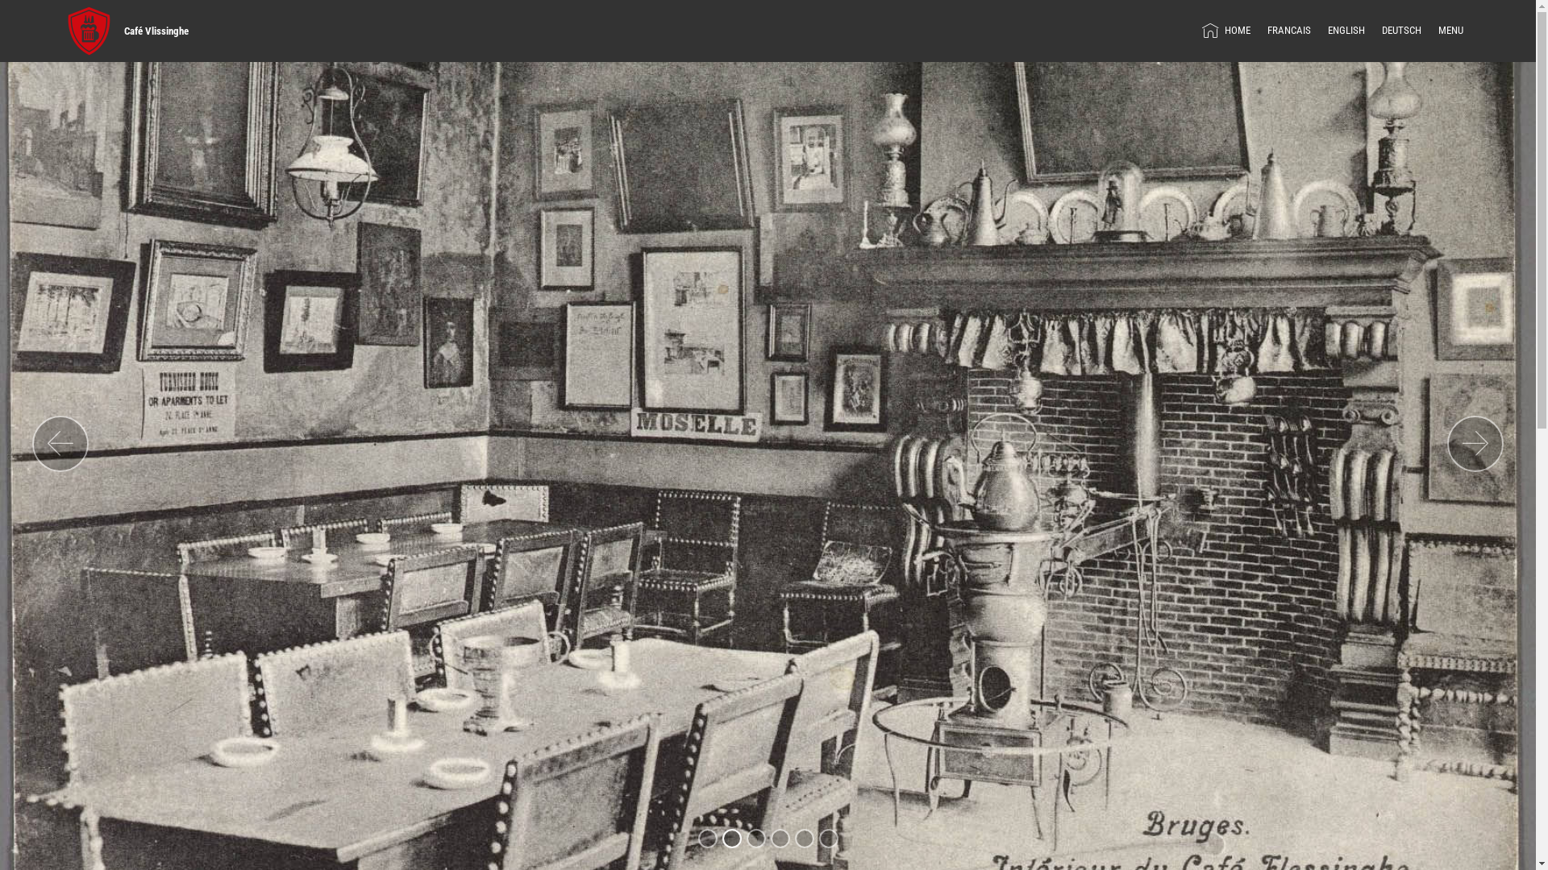 This screenshot has width=1548, height=870. I want to click on Previous, so click(60, 444).